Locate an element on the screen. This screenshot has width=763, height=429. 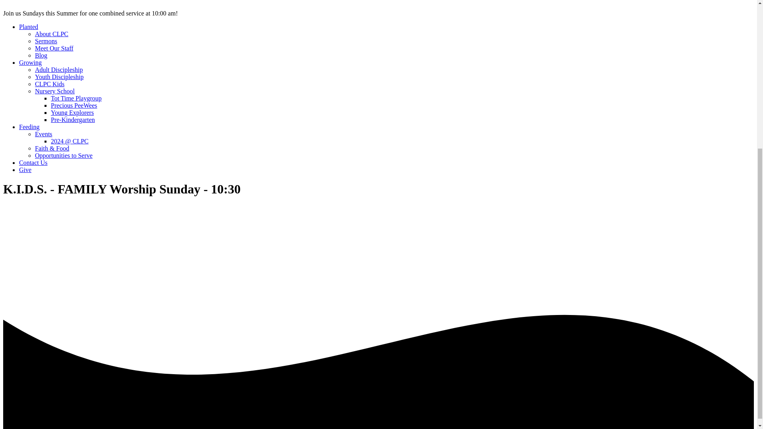
Meet Our Staff is located at coordinates (54, 48).